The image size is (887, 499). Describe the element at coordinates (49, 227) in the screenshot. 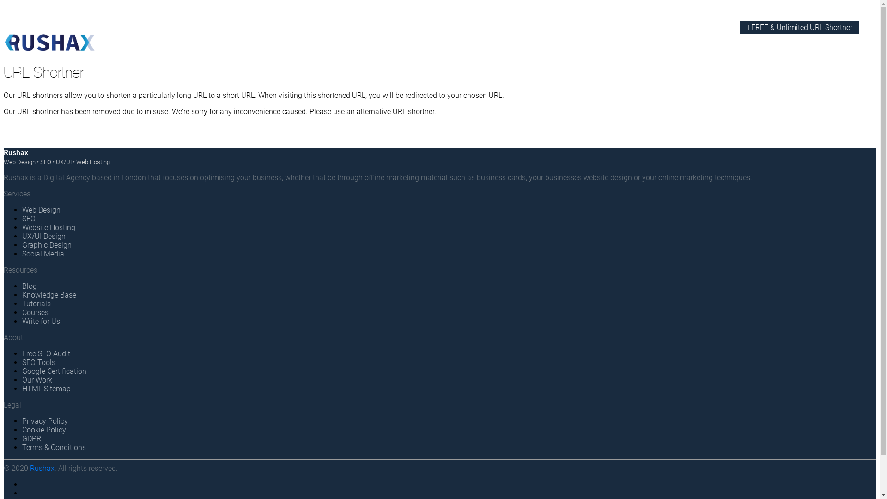

I see `Website Hosting` at that location.